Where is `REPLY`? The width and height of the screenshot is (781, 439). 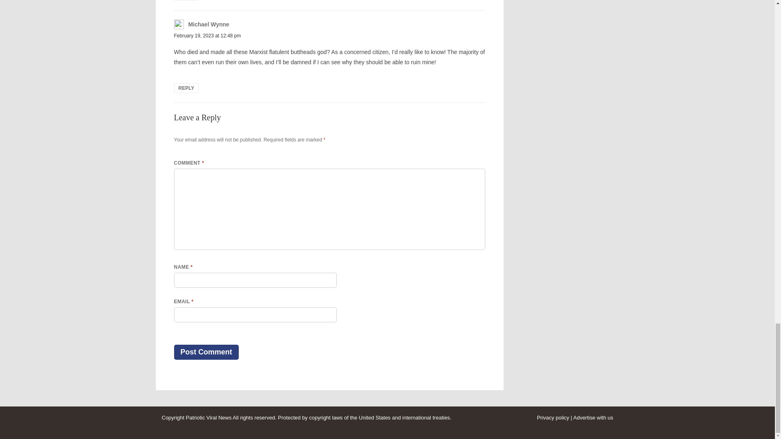
REPLY is located at coordinates (186, 0).